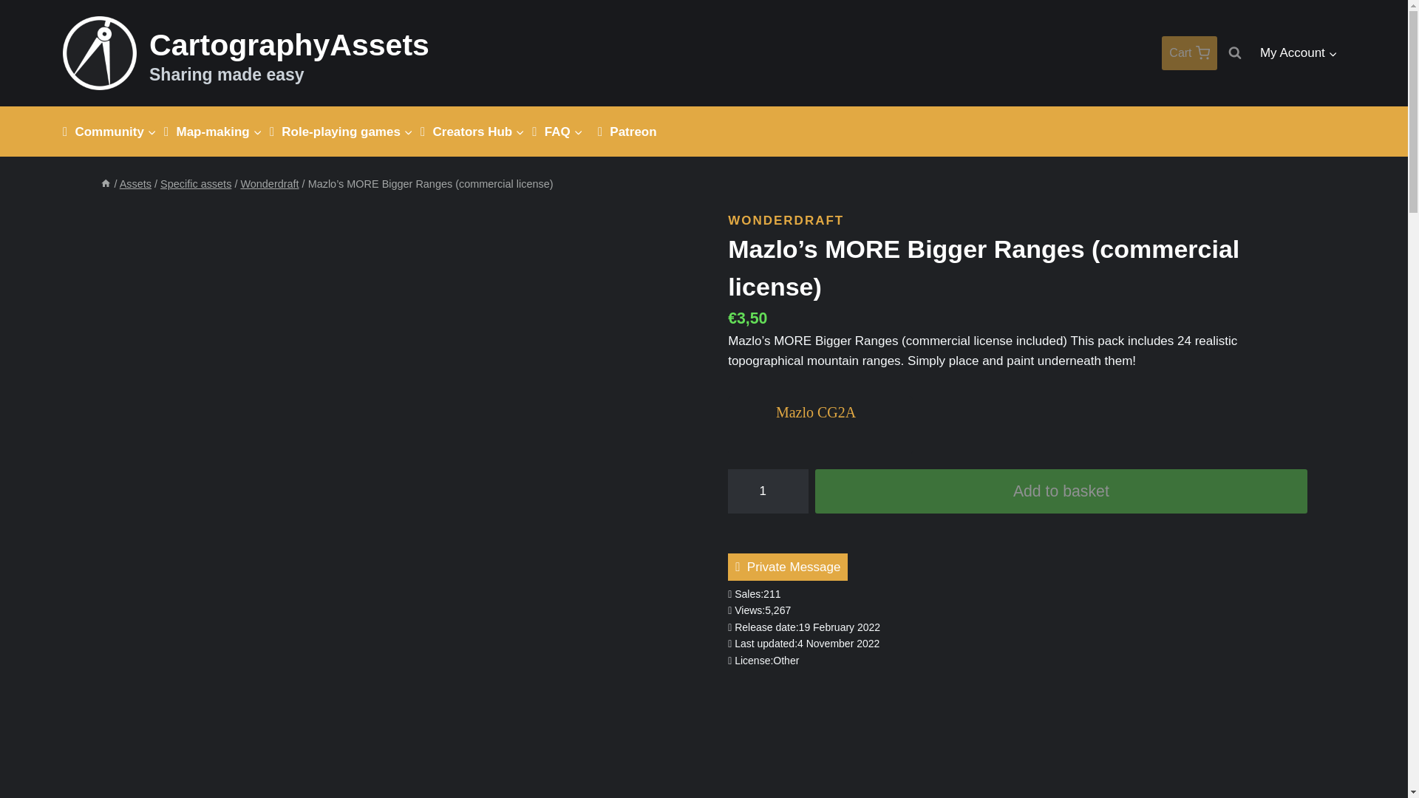 The image size is (1419, 798). What do you see at coordinates (1188, 53) in the screenshot?
I see `Map-making` at bounding box center [1188, 53].